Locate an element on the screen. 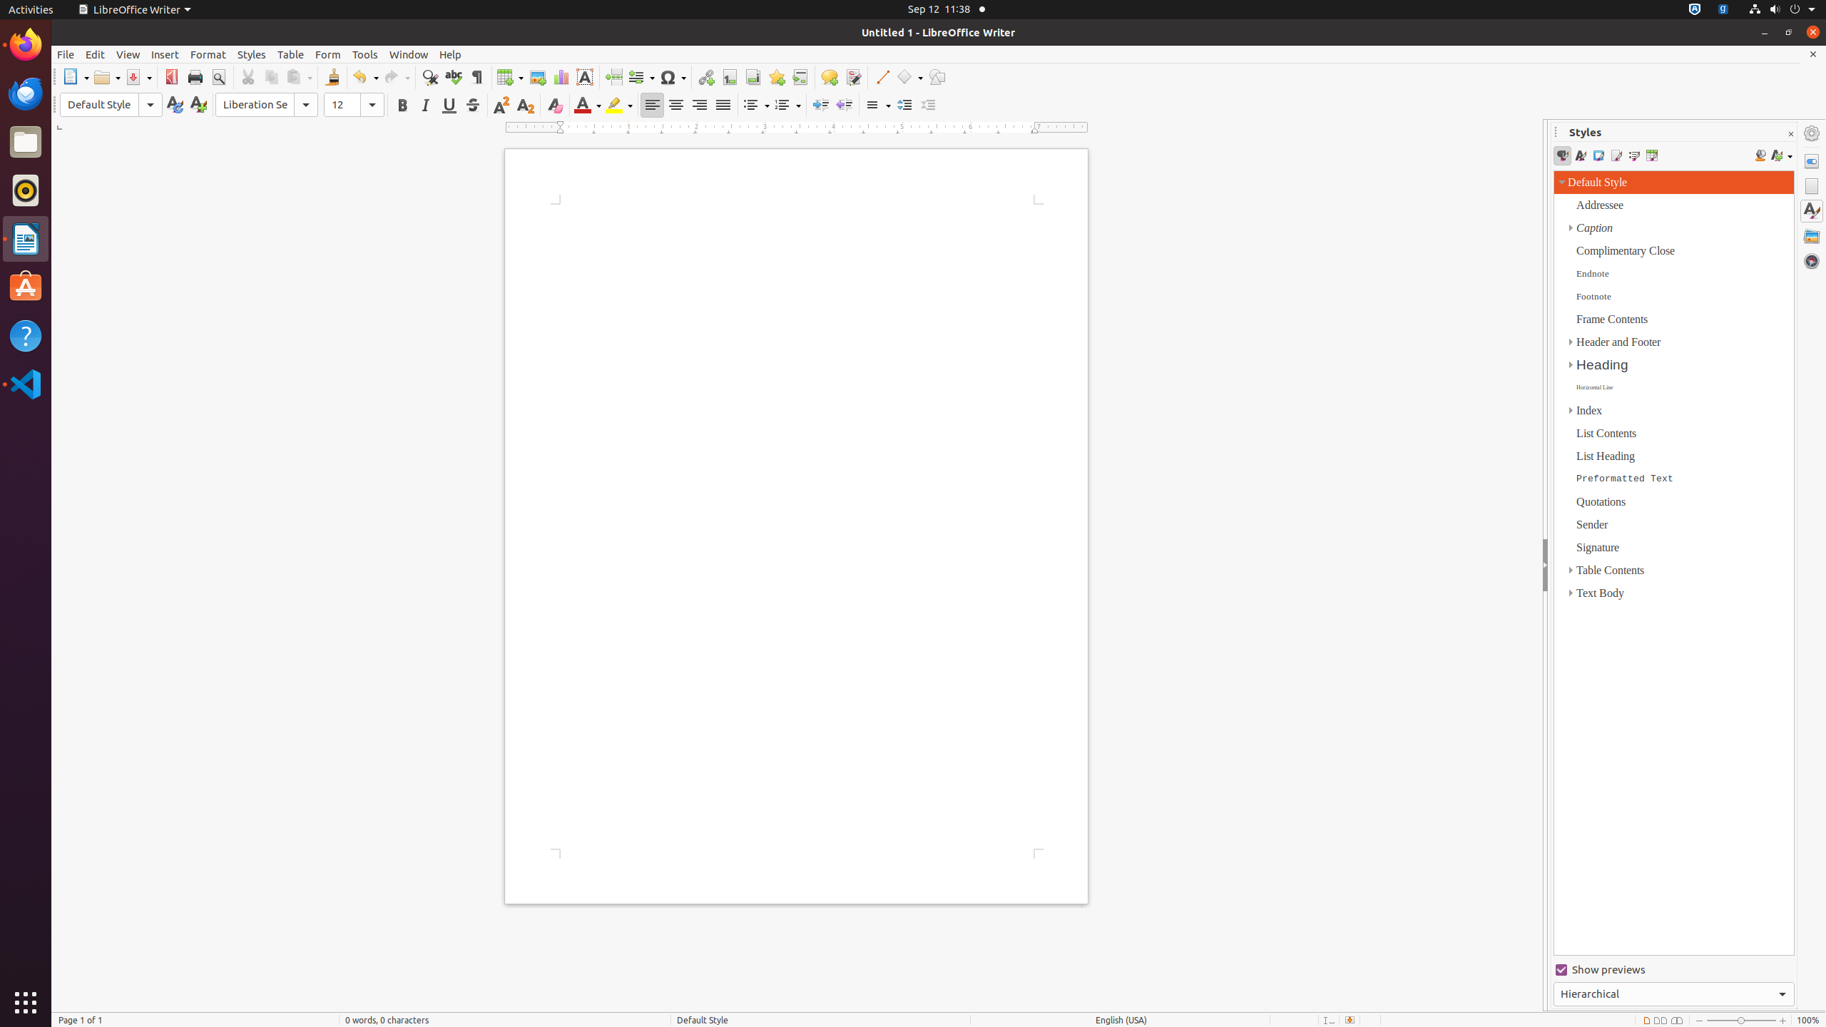 The width and height of the screenshot is (1826, 1027). Comment is located at coordinates (829, 77).